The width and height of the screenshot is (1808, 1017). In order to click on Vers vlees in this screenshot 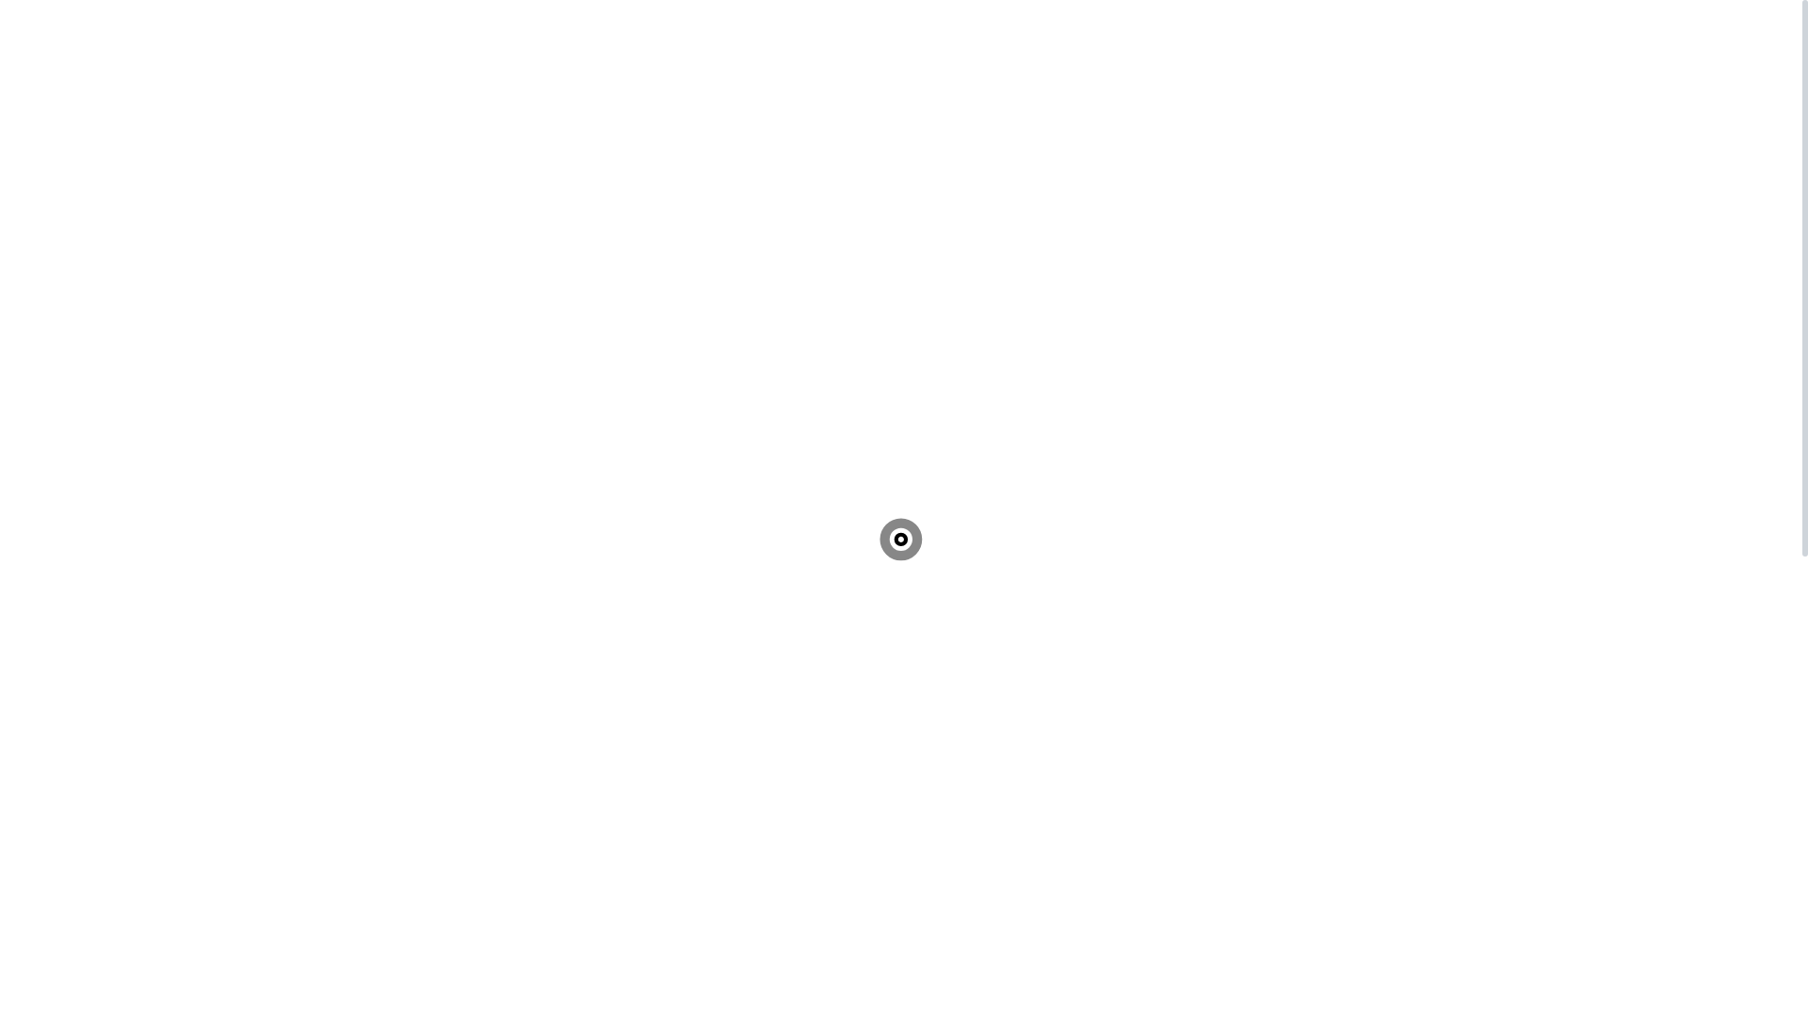, I will do `click(75, 40)`.